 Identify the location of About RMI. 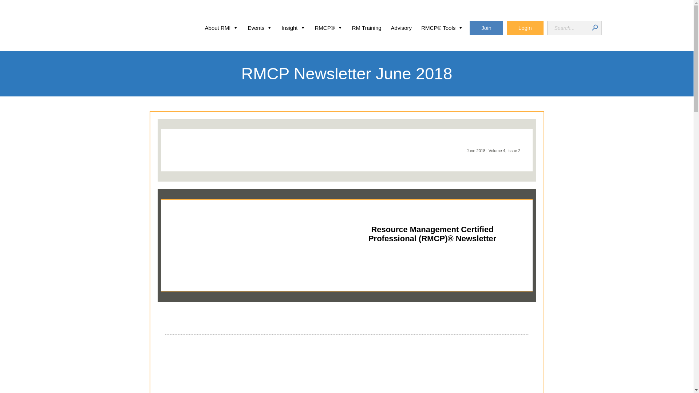
(221, 28).